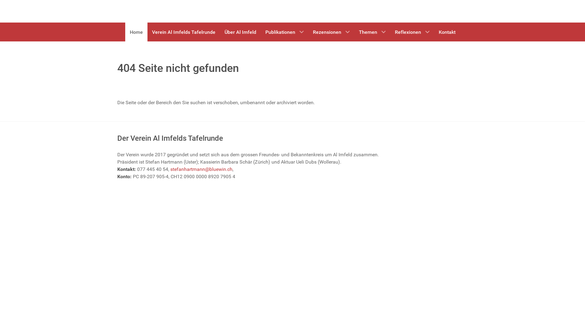 Image resolution: width=585 pixels, height=329 pixels. What do you see at coordinates (372, 32) in the screenshot?
I see `Themen` at bounding box center [372, 32].